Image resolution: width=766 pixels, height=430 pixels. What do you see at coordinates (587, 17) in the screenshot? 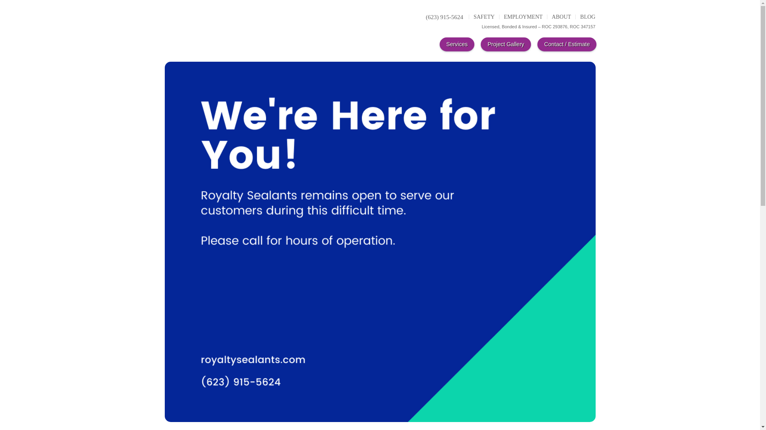
I see `BLOG` at bounding box center [587, 17].